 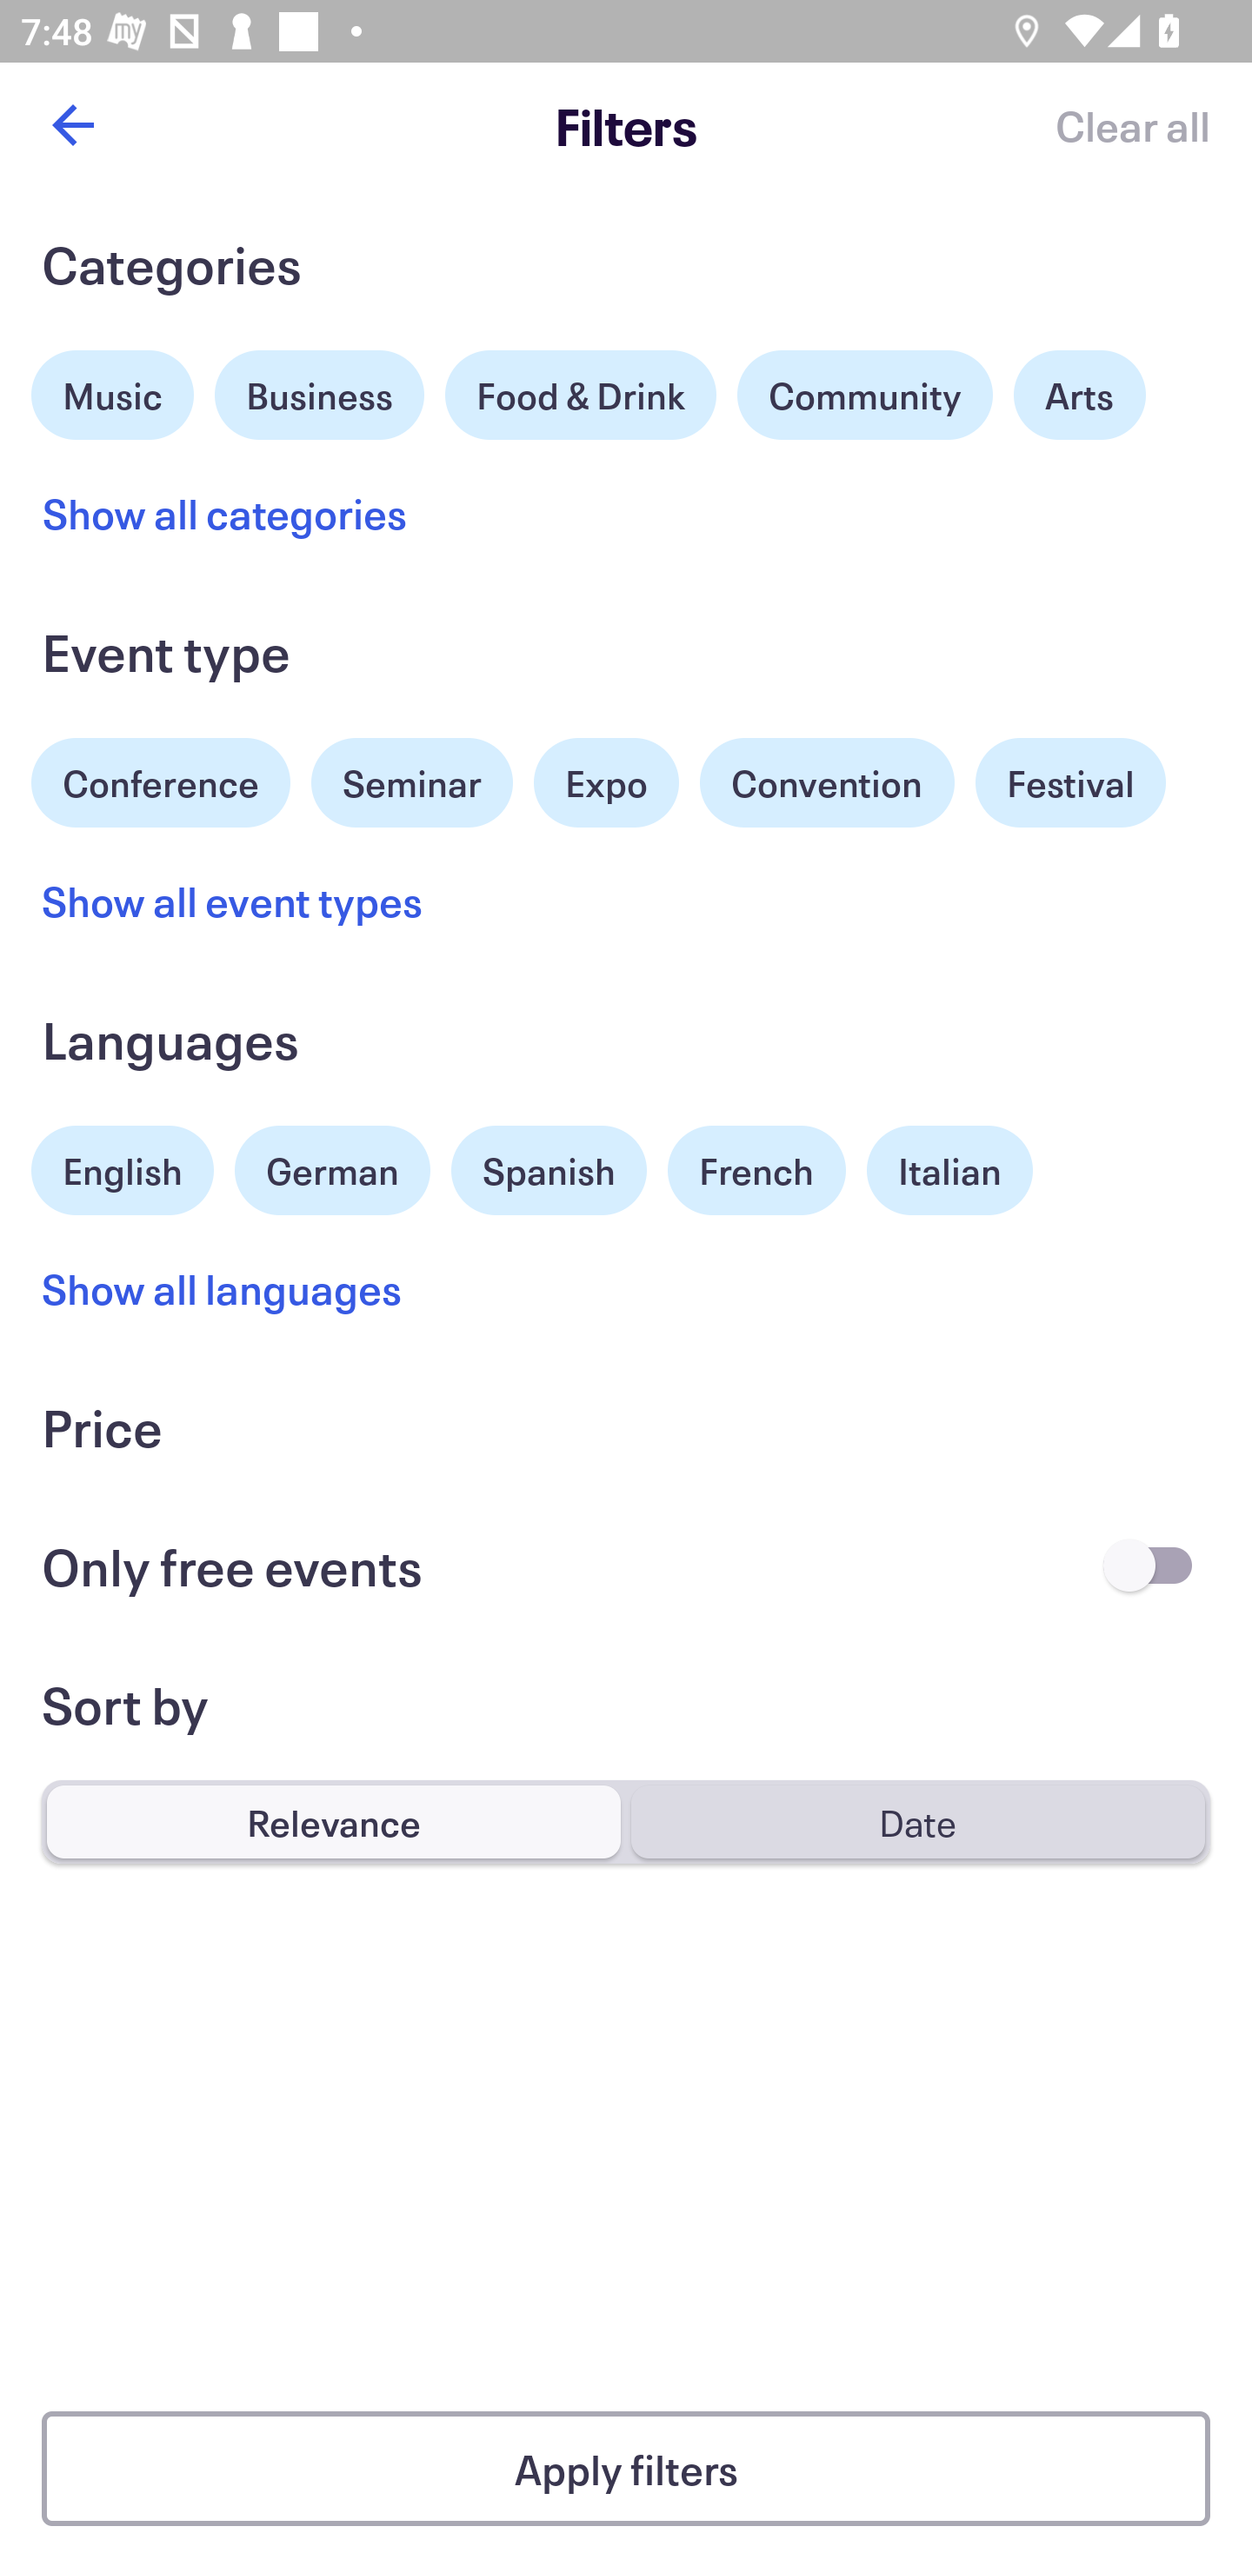 I want to click on Spanish, so click(x=549, y=1170).